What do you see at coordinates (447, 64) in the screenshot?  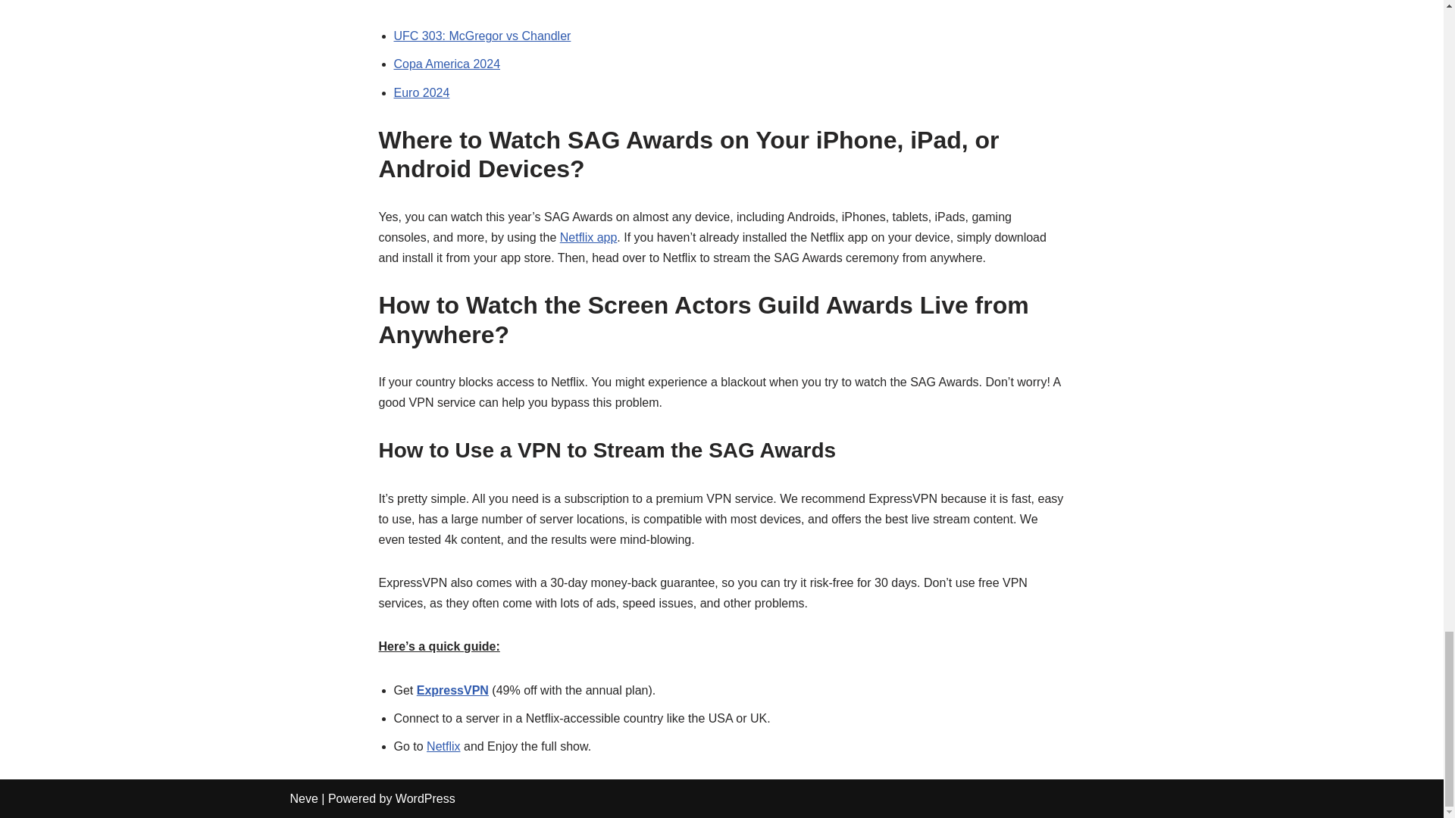 I see `Copa America 2024` at bounding box center [447, 64].